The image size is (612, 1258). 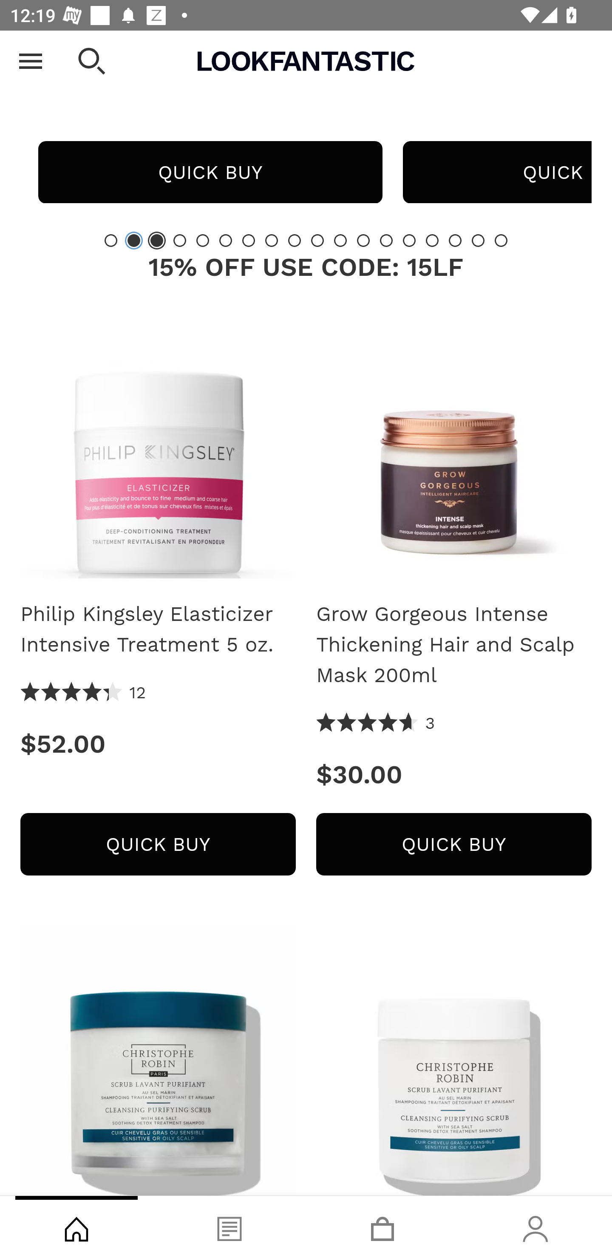 What do you see at coordinates (133, 240) in the screenshot?
I see `Showing Slide 2 (Current Item)` at bounding box center [133, 240].